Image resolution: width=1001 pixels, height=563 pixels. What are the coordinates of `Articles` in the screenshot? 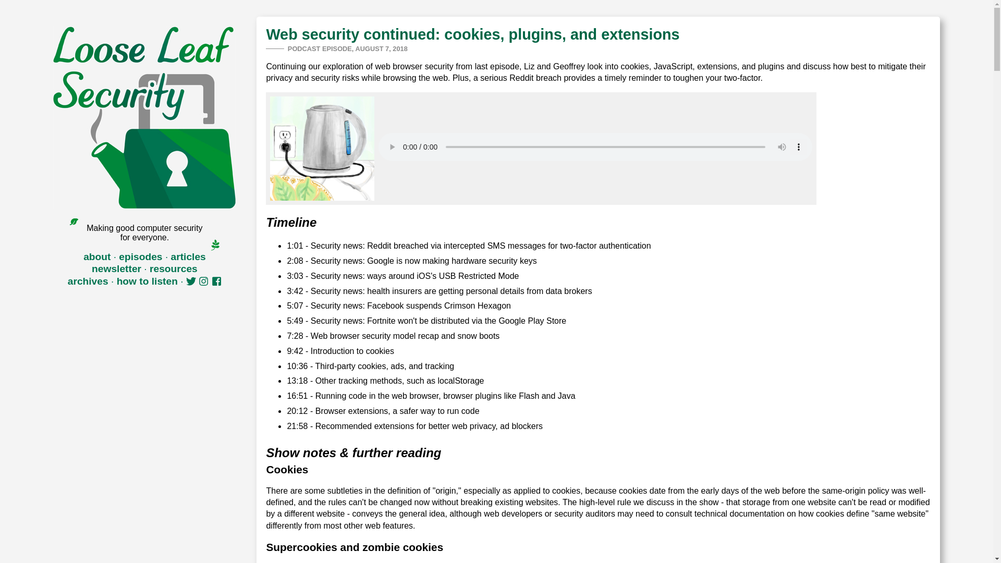 It's located at (189, 256).